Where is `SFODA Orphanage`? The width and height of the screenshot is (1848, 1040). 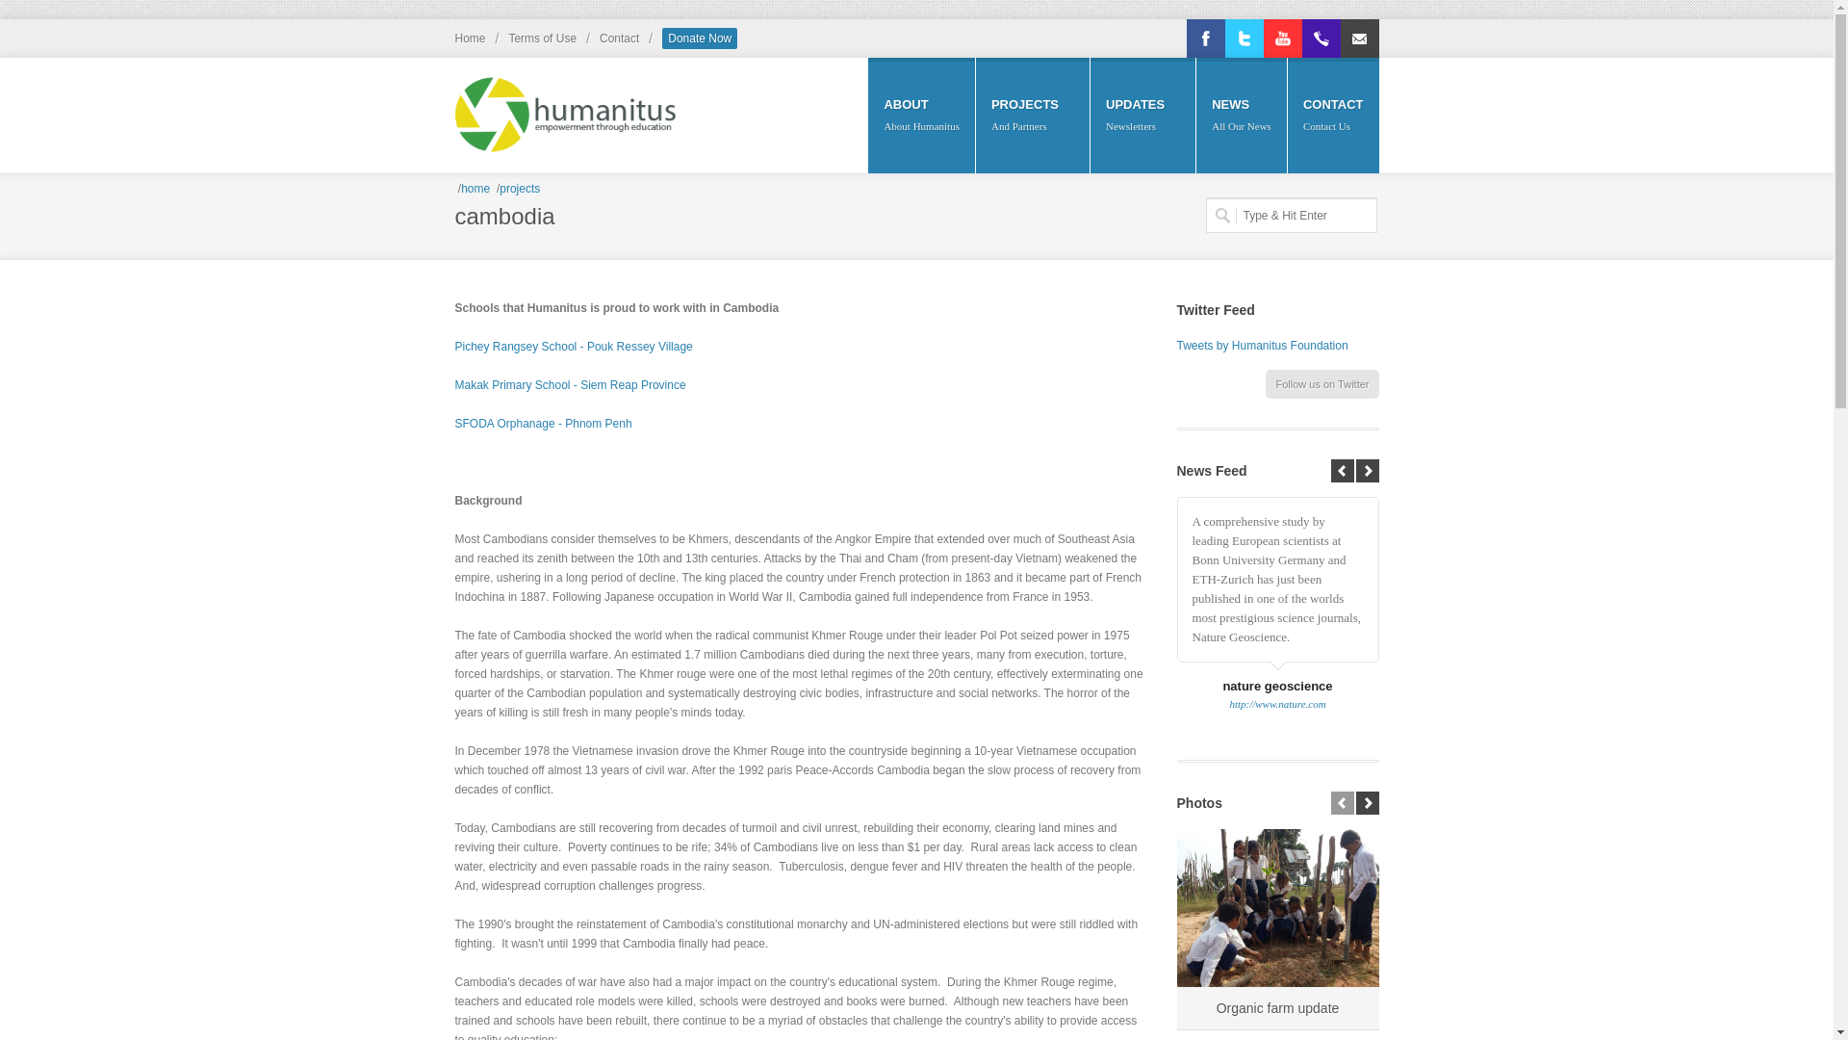 SFODA Orphanage is located at coordinates (543, 424).